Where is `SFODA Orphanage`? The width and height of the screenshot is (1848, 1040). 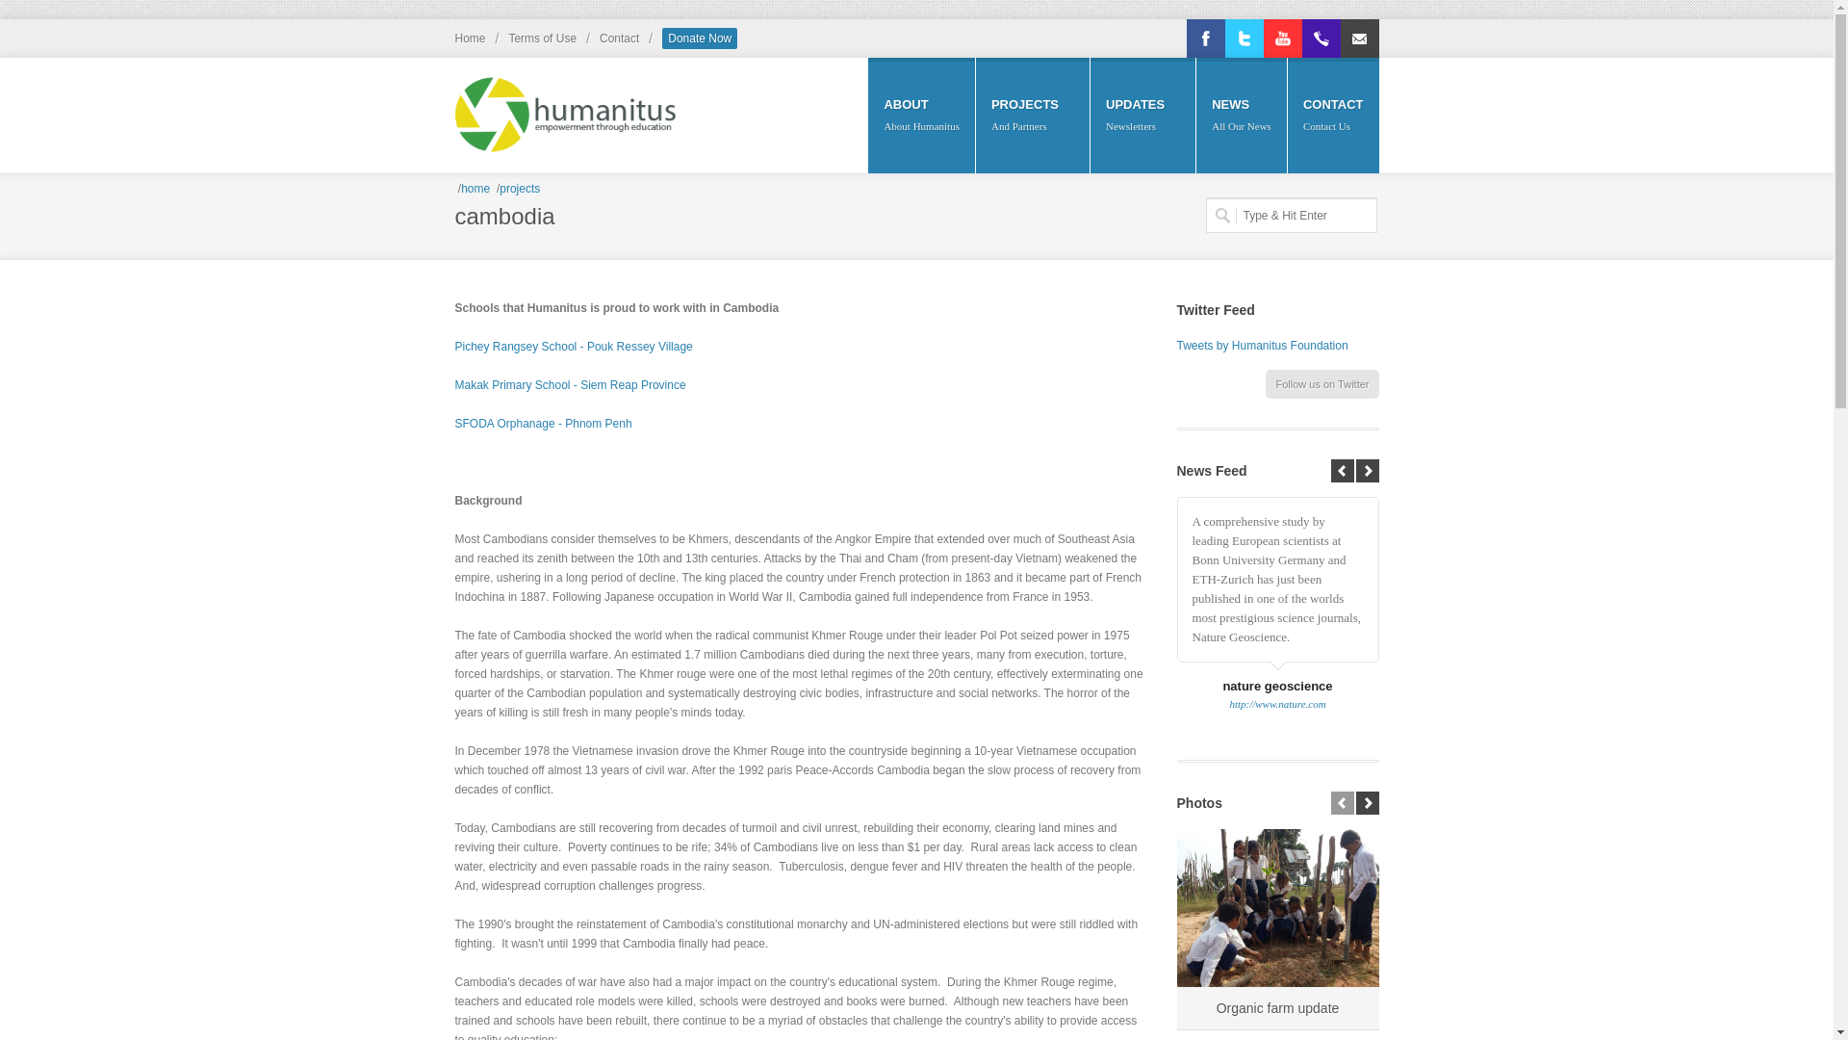 SFODA Orphanage is located at coordinates (543, 424).